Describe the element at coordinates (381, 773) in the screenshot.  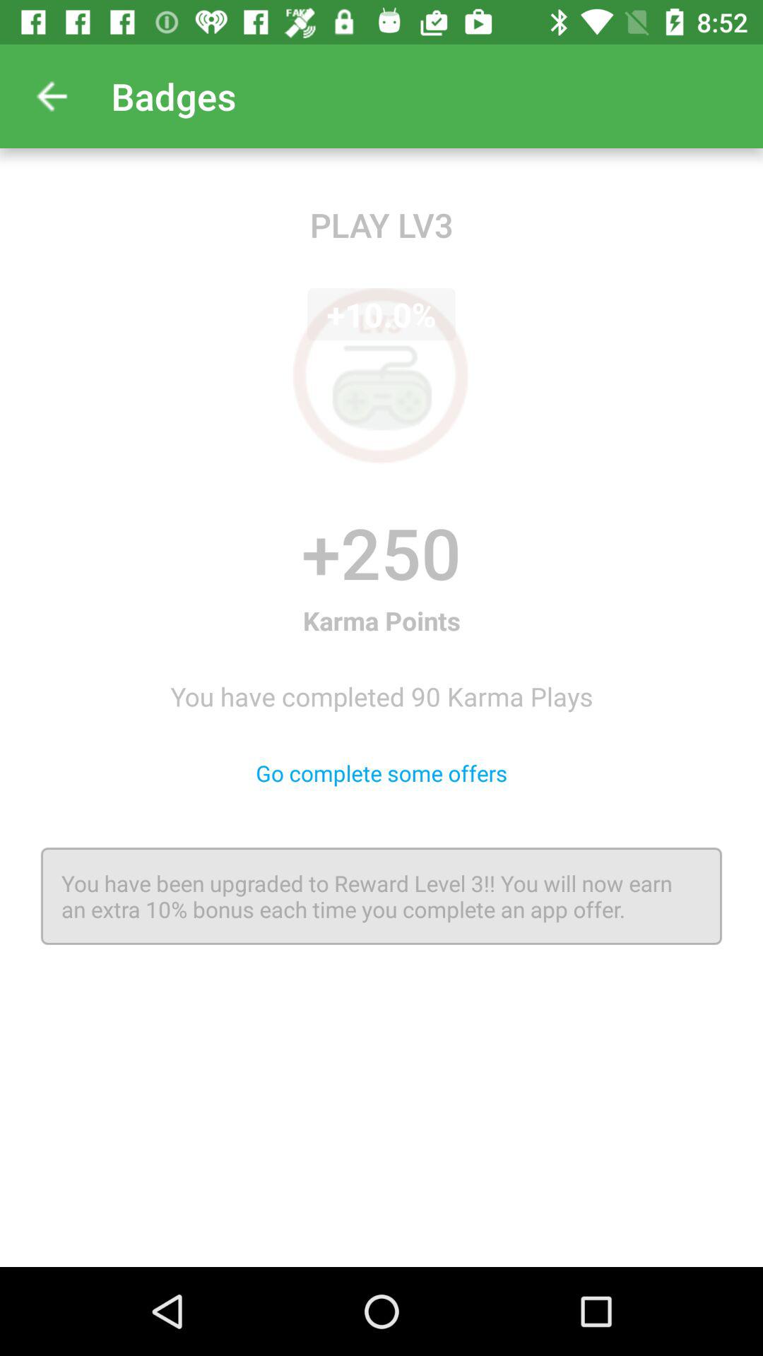
I see `flip until go complete some item` at that location.